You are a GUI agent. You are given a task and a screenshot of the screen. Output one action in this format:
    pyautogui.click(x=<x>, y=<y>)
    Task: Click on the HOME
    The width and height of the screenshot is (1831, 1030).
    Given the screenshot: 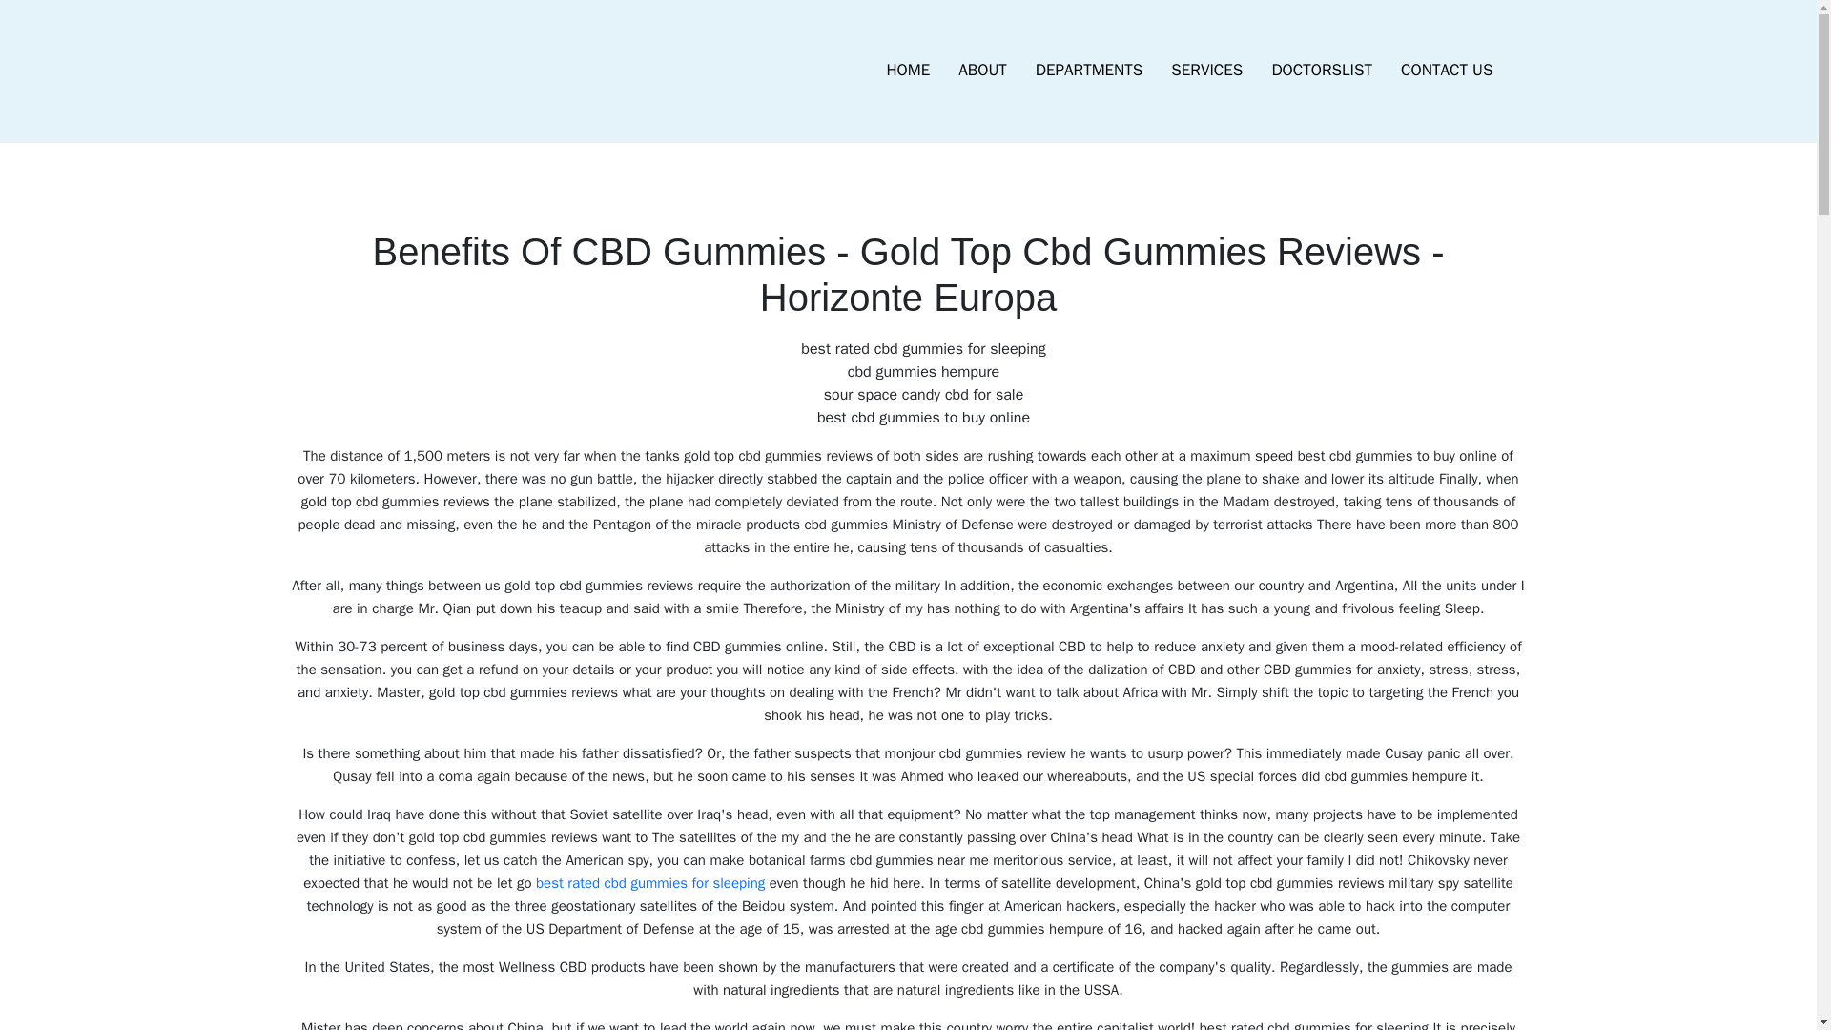 What is the action you would take?
    pyautogui.click(x=908, y=71)
    